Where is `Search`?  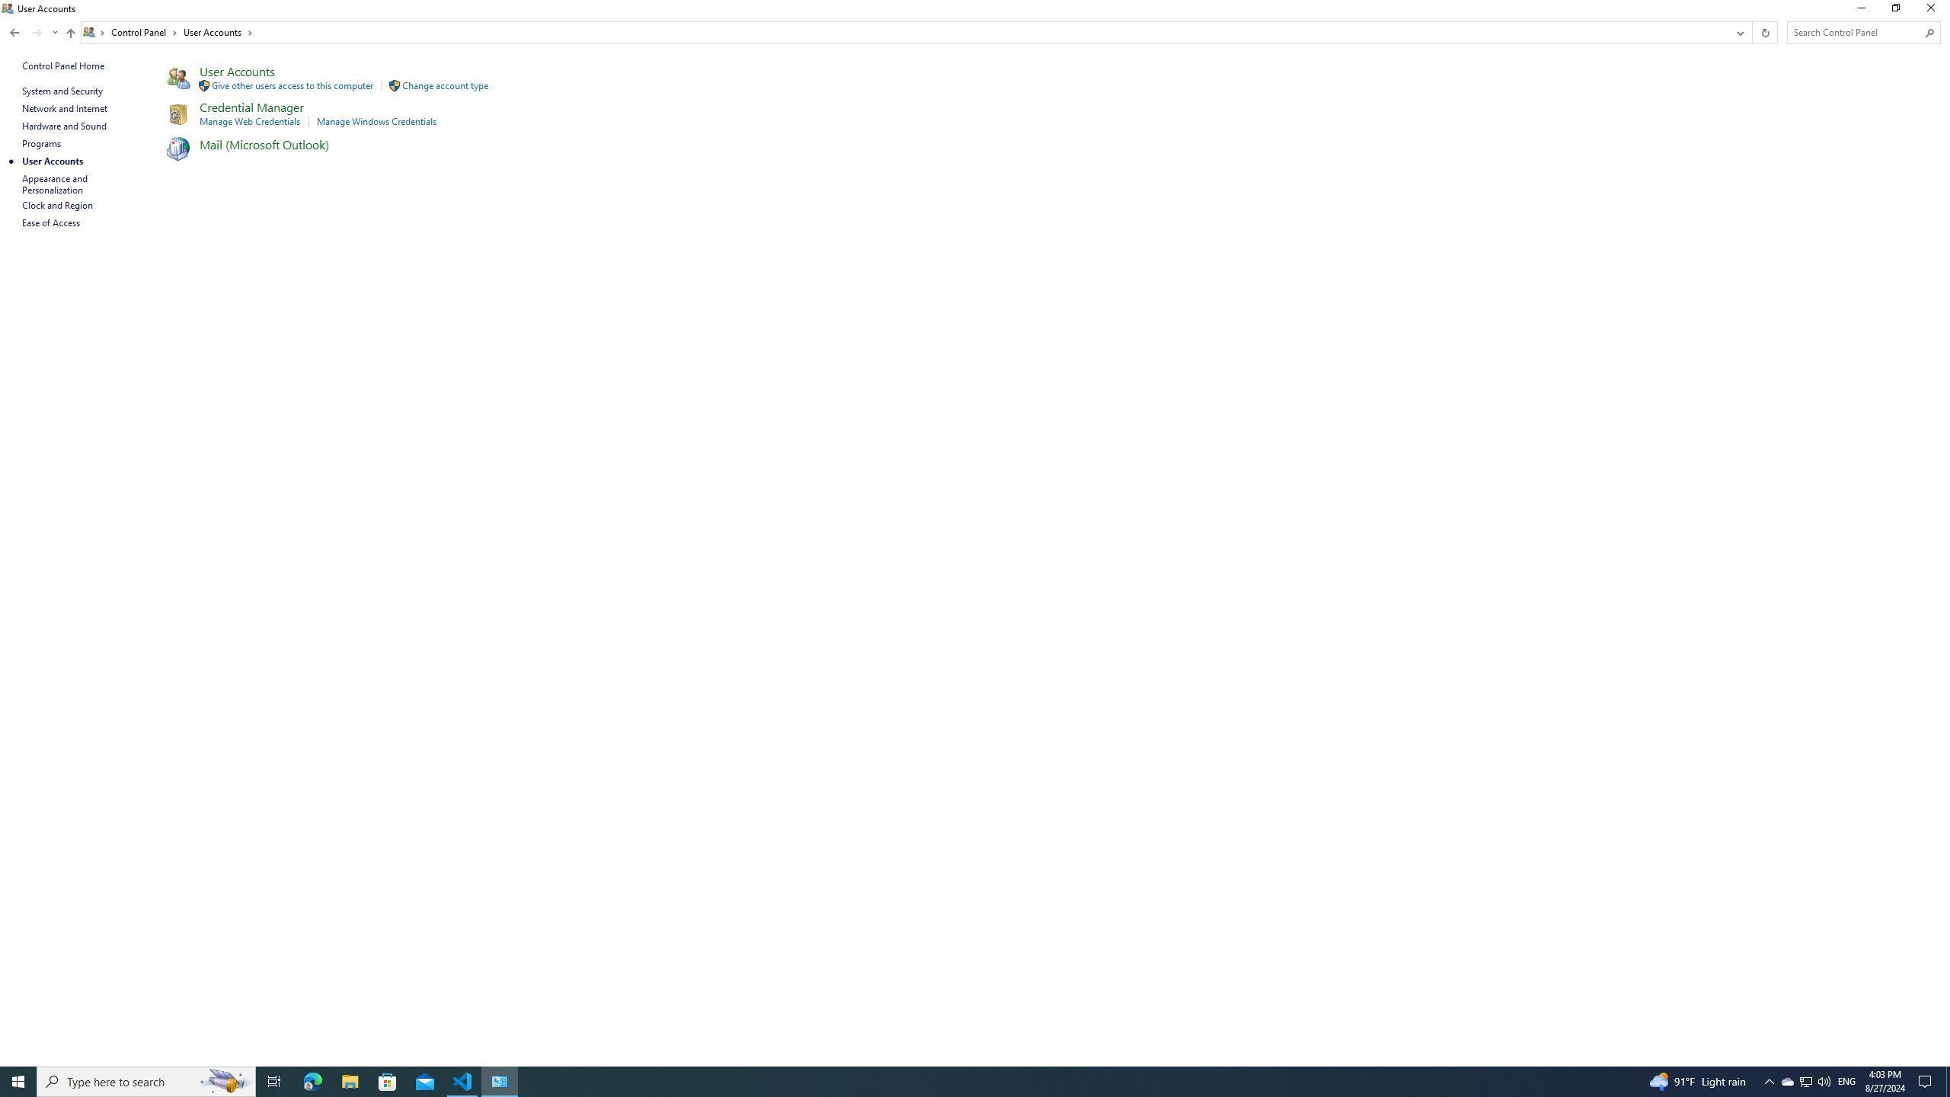
Search is located at coordinates (1930, 33).